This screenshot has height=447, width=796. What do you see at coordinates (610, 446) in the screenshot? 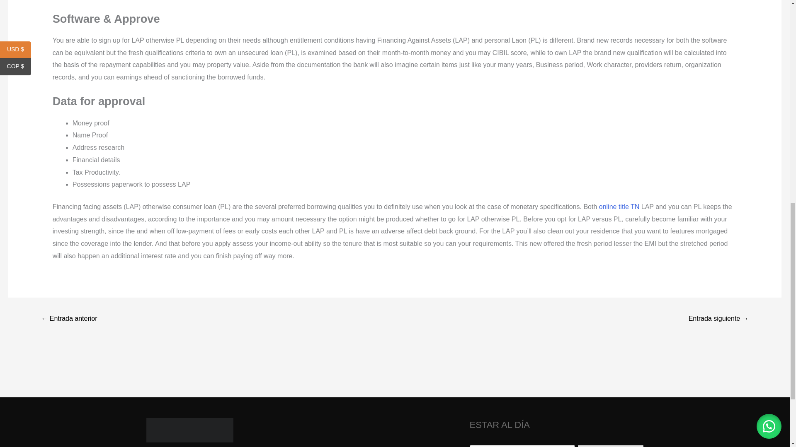
I see `Subscribe` at bounding box center [610, 446].